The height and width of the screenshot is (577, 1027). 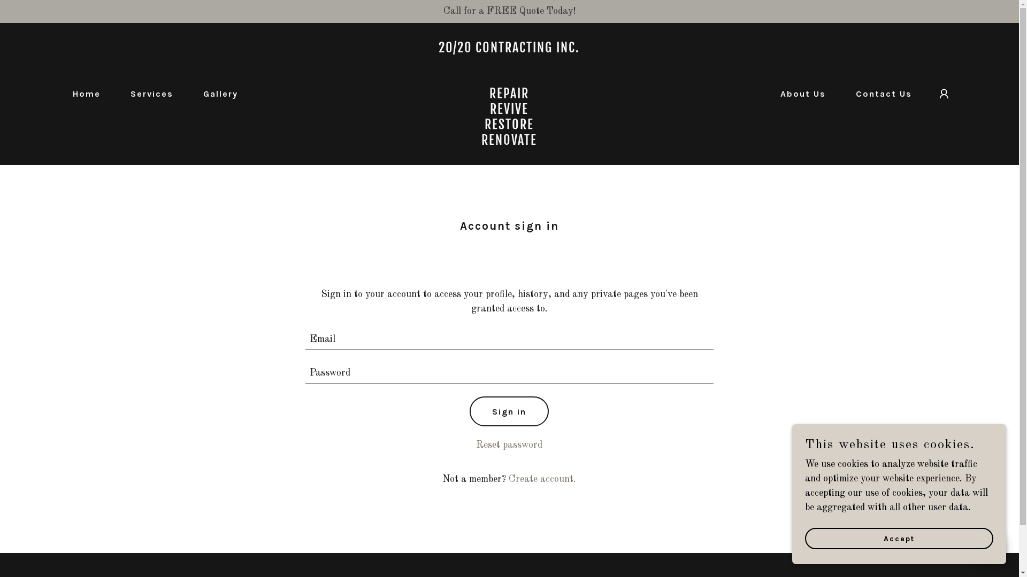 What do you see at coordinates (799, 94) in the screenshot?
I see `About Us` at bounding box center [799, 94].